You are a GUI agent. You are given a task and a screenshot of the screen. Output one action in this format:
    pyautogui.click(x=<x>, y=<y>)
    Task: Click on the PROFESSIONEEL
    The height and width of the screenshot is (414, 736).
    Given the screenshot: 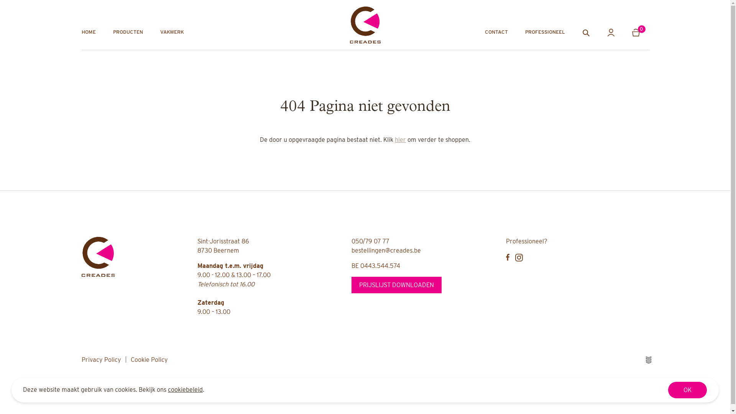 What is the action you would take?
    pyautogui.click(x=545, y=32)
    